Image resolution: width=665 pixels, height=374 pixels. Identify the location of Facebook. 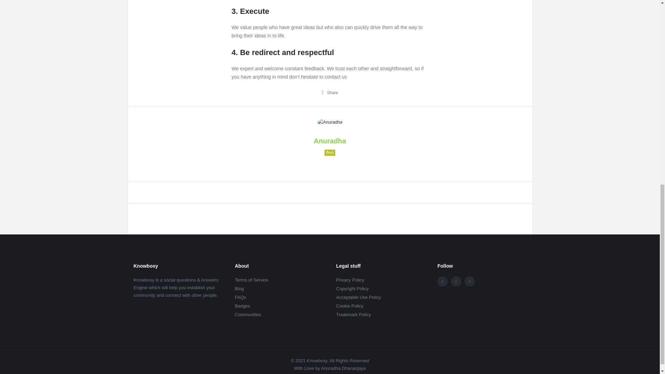
(443, 282).